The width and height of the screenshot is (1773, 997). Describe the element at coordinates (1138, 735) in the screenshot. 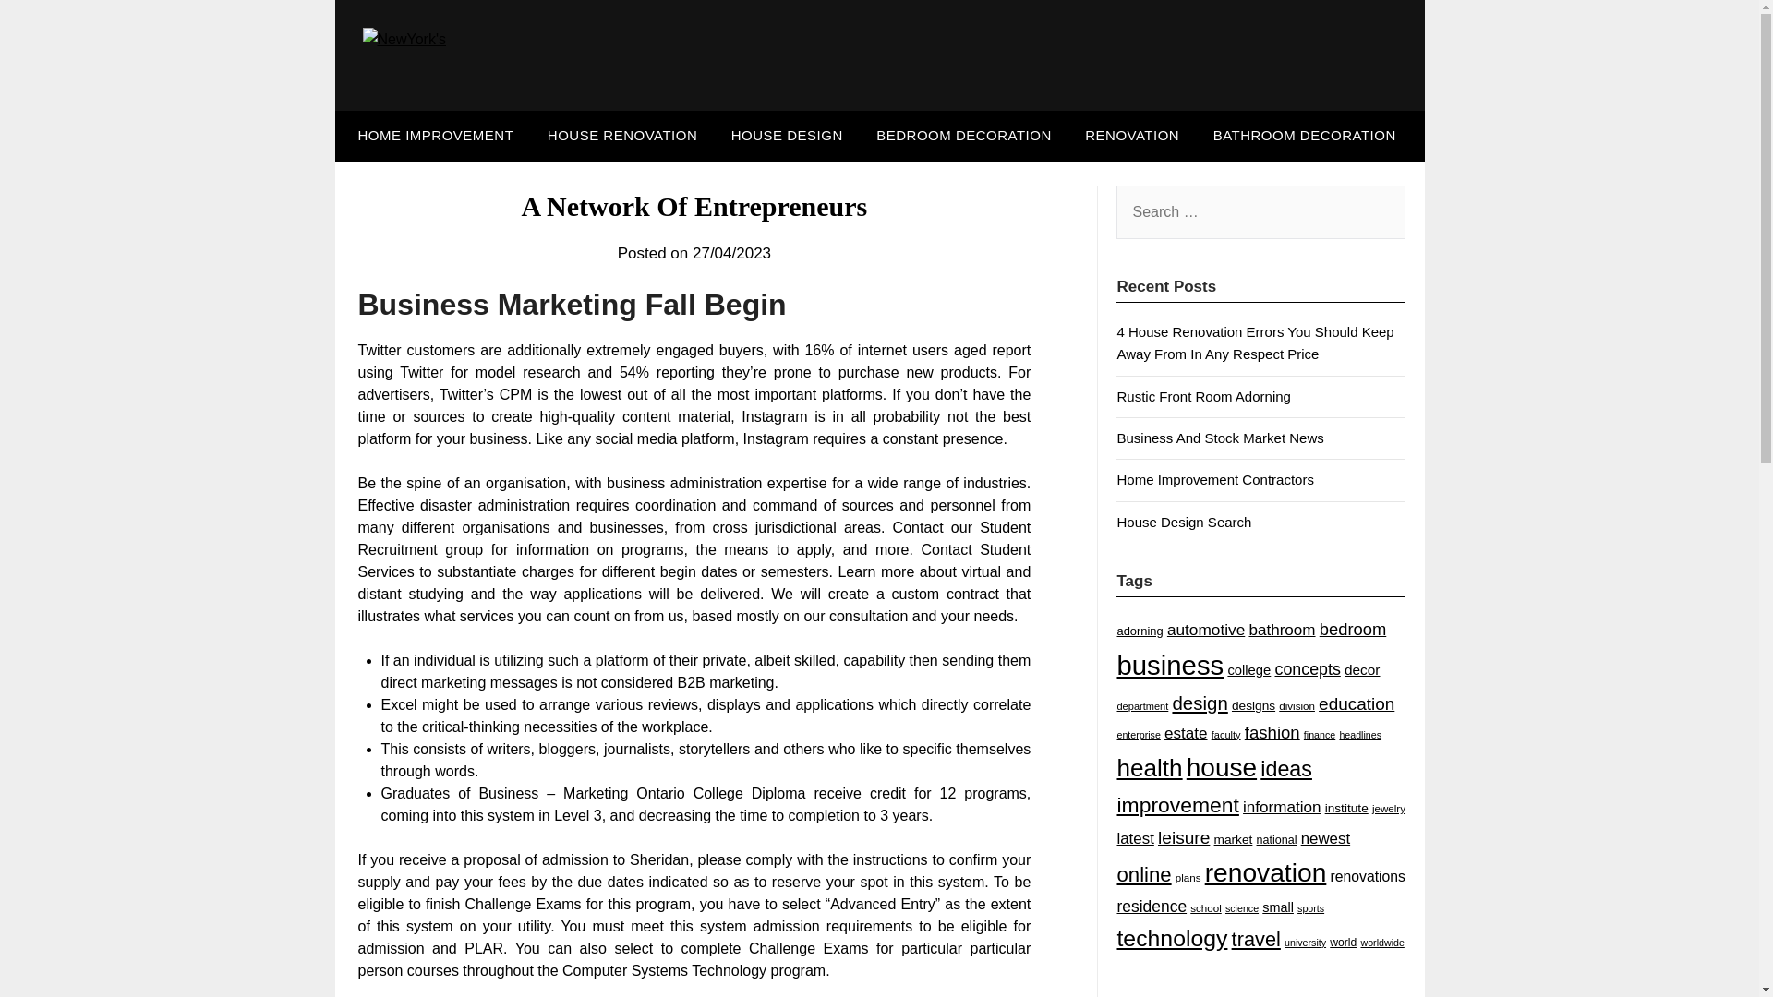

I see `enterprise` at that location.